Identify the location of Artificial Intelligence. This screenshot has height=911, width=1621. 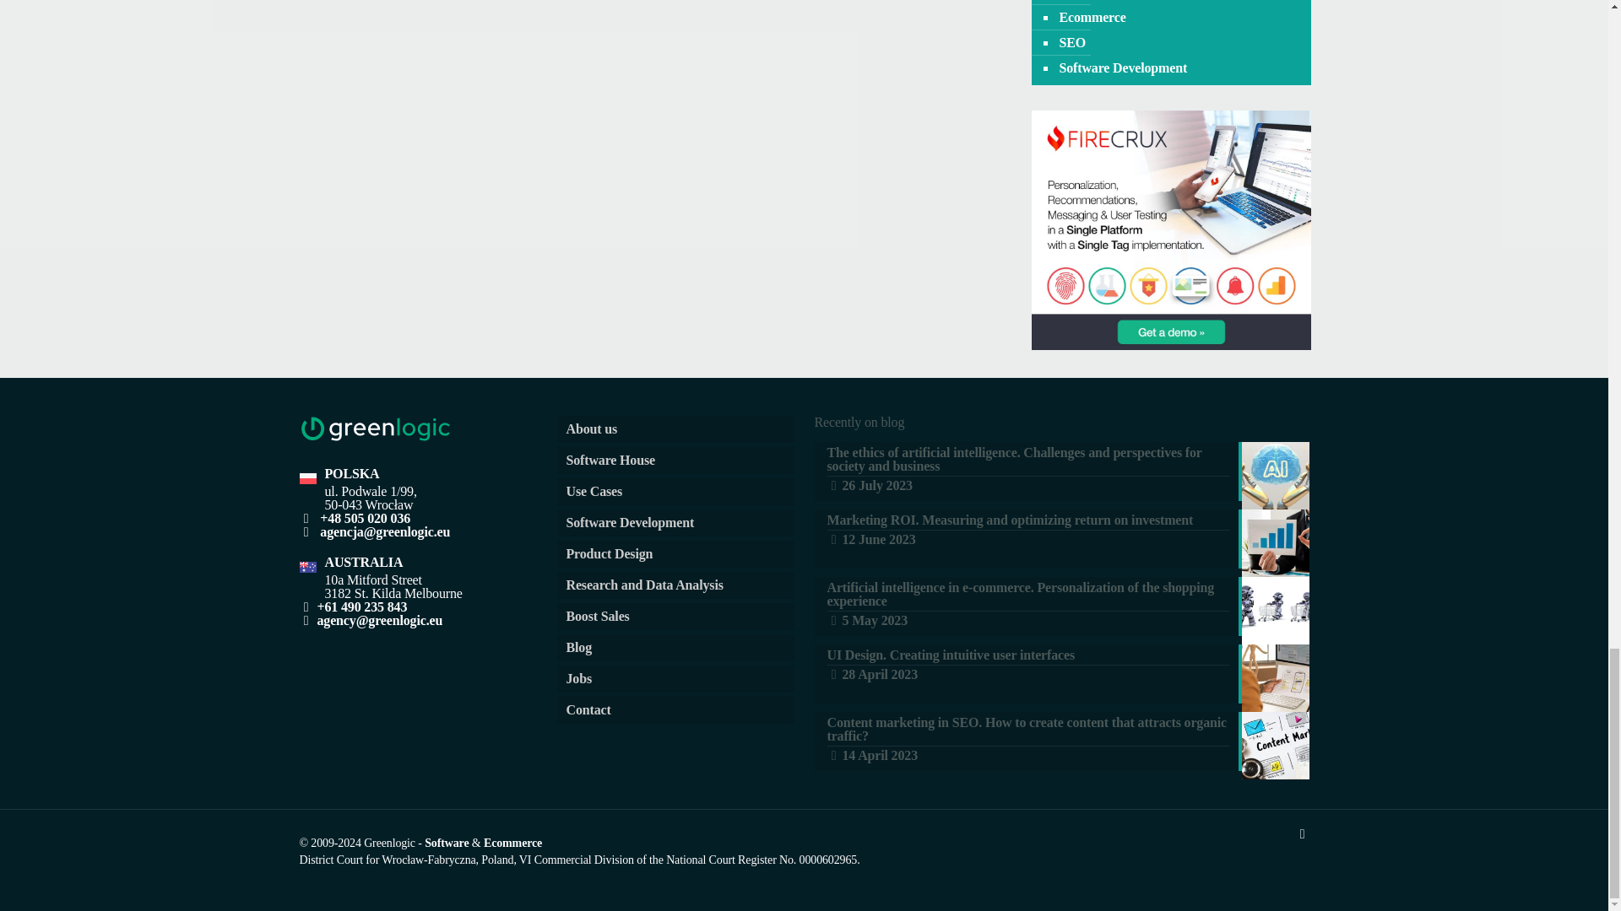
(1118, 3).